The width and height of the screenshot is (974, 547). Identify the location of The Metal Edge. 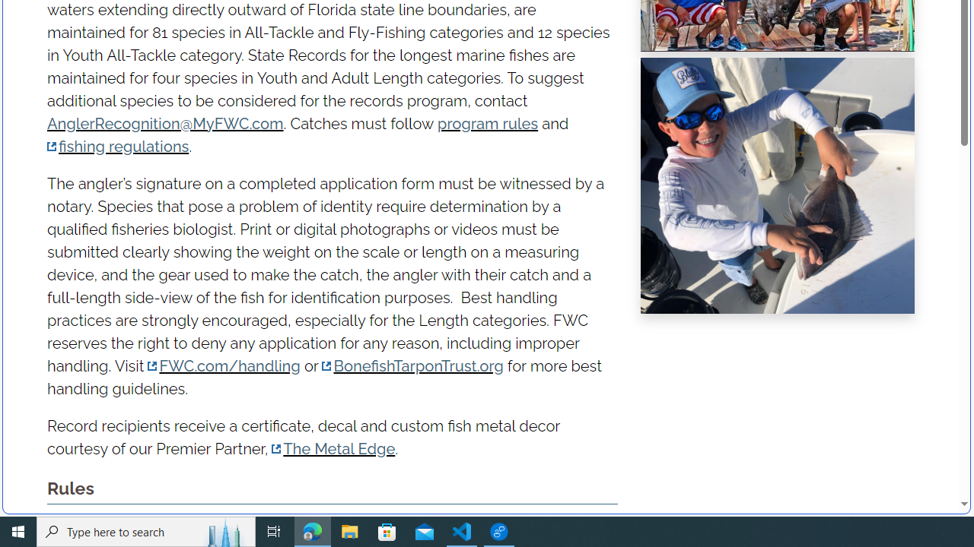
(333, 449).